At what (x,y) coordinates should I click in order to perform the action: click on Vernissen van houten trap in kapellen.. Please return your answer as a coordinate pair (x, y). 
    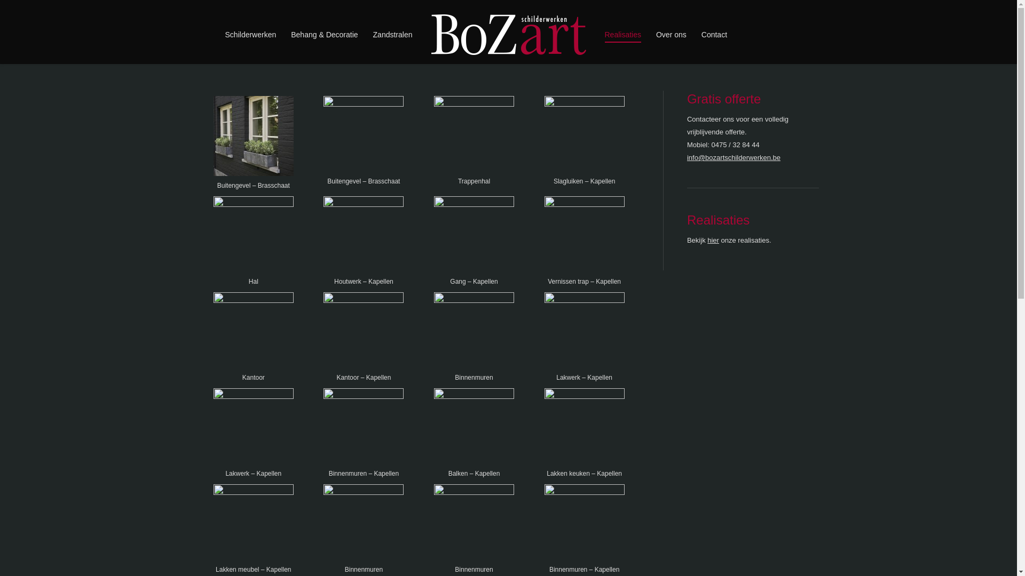
    Looking at the image, I should click on (585, 236).